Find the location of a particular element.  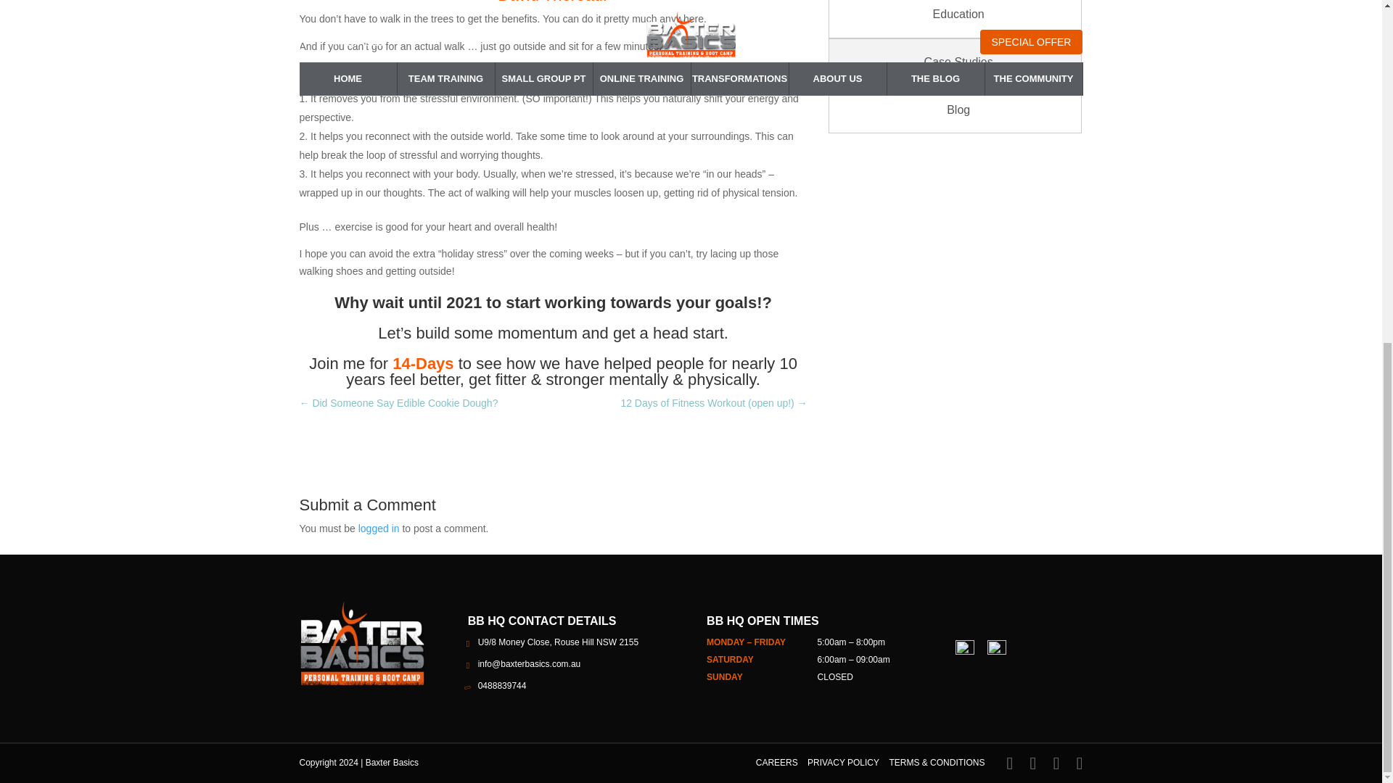

logged in is located at coordinates (379, 528).